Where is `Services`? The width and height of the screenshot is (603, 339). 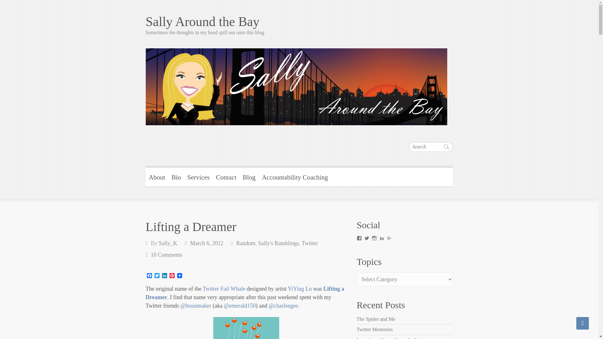 Services is located at coordinates (198, 176).